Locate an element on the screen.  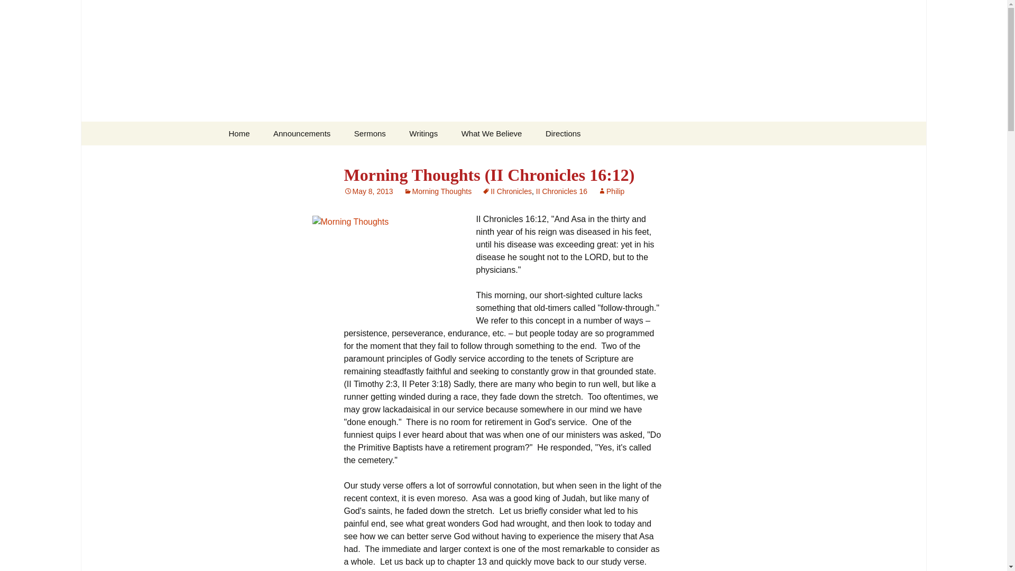
Directions is located at coordinates (563, 133).